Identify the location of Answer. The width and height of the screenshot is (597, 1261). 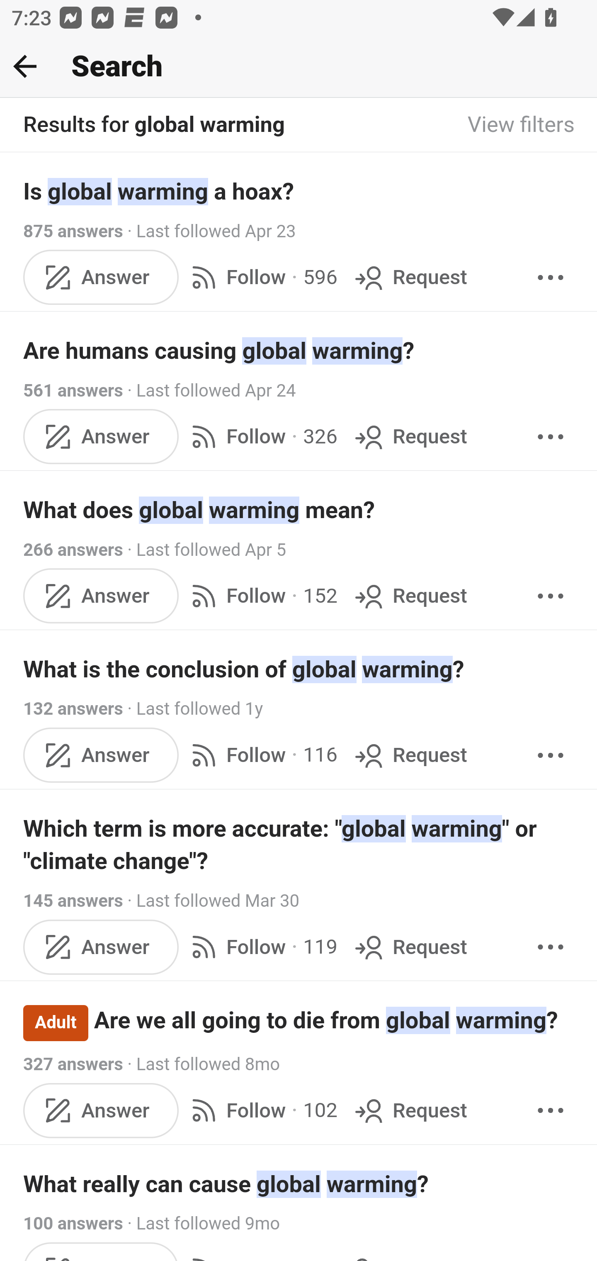
(101, 596).